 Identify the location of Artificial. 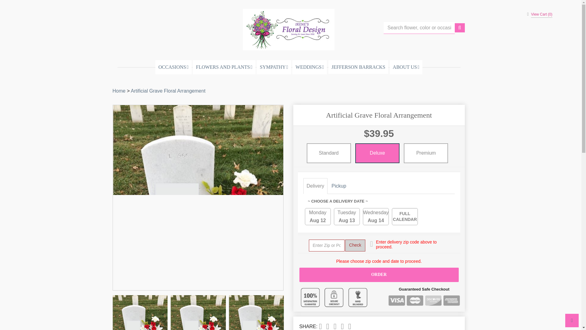
(168, 91).